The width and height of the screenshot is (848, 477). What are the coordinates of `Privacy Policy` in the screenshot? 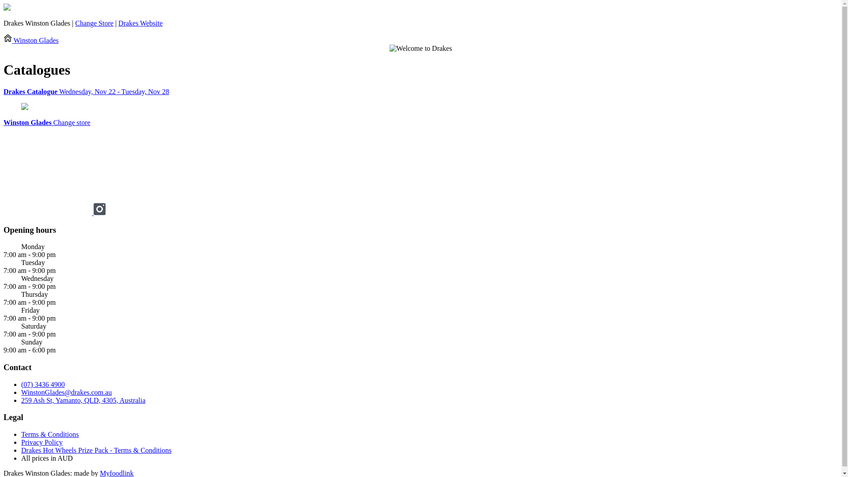 It's located at (42, 443).